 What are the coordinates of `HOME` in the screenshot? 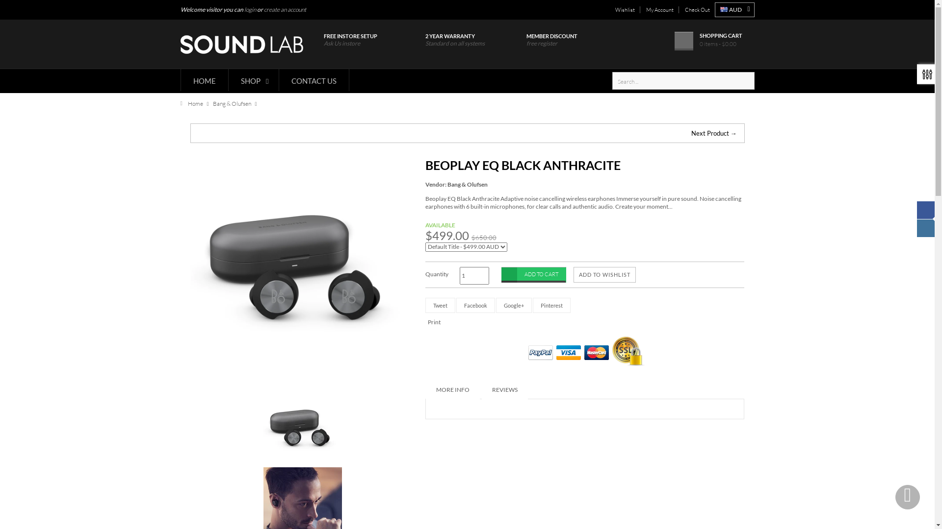 It's located at (204, 81).